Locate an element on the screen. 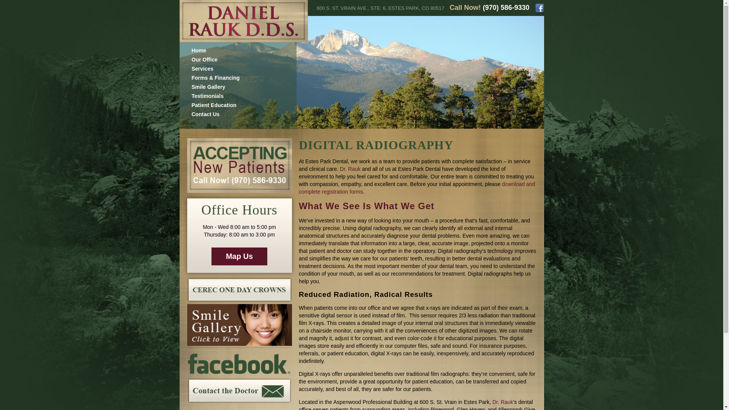 The image size is (729, 410). Testimonials is located at coordinates (207, 96).